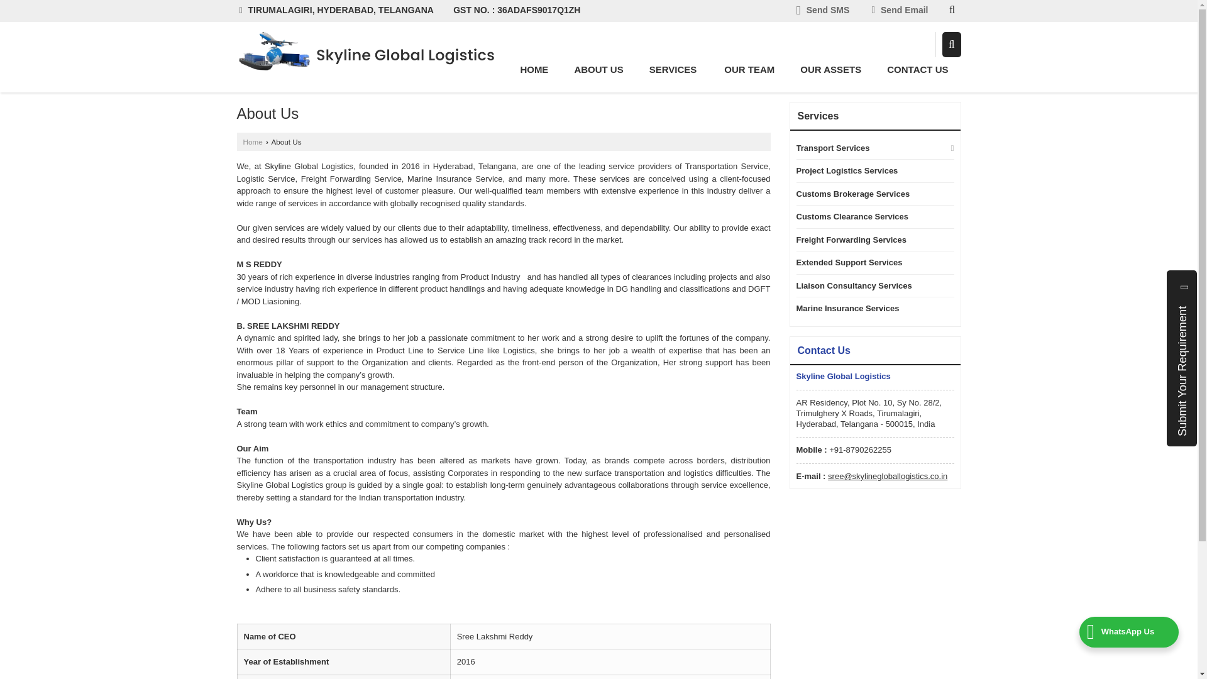  I want to click on Freight Forwarding Services, so click(869, 240).